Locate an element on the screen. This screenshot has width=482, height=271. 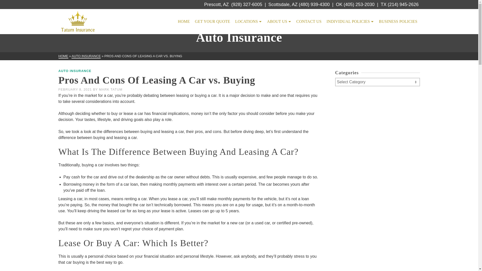
MARK TATUM is located at coordinates (110, 89).